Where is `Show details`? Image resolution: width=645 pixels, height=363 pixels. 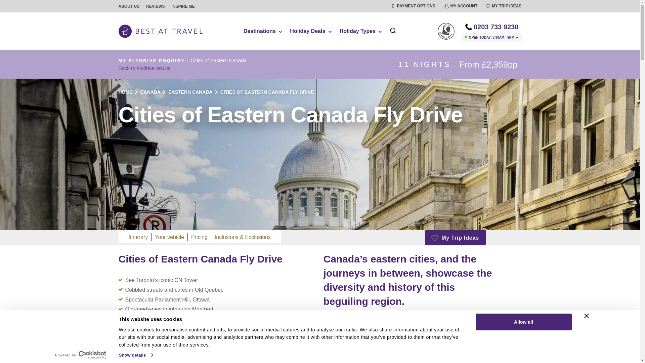
Show details is located at coordinates (136, 355).